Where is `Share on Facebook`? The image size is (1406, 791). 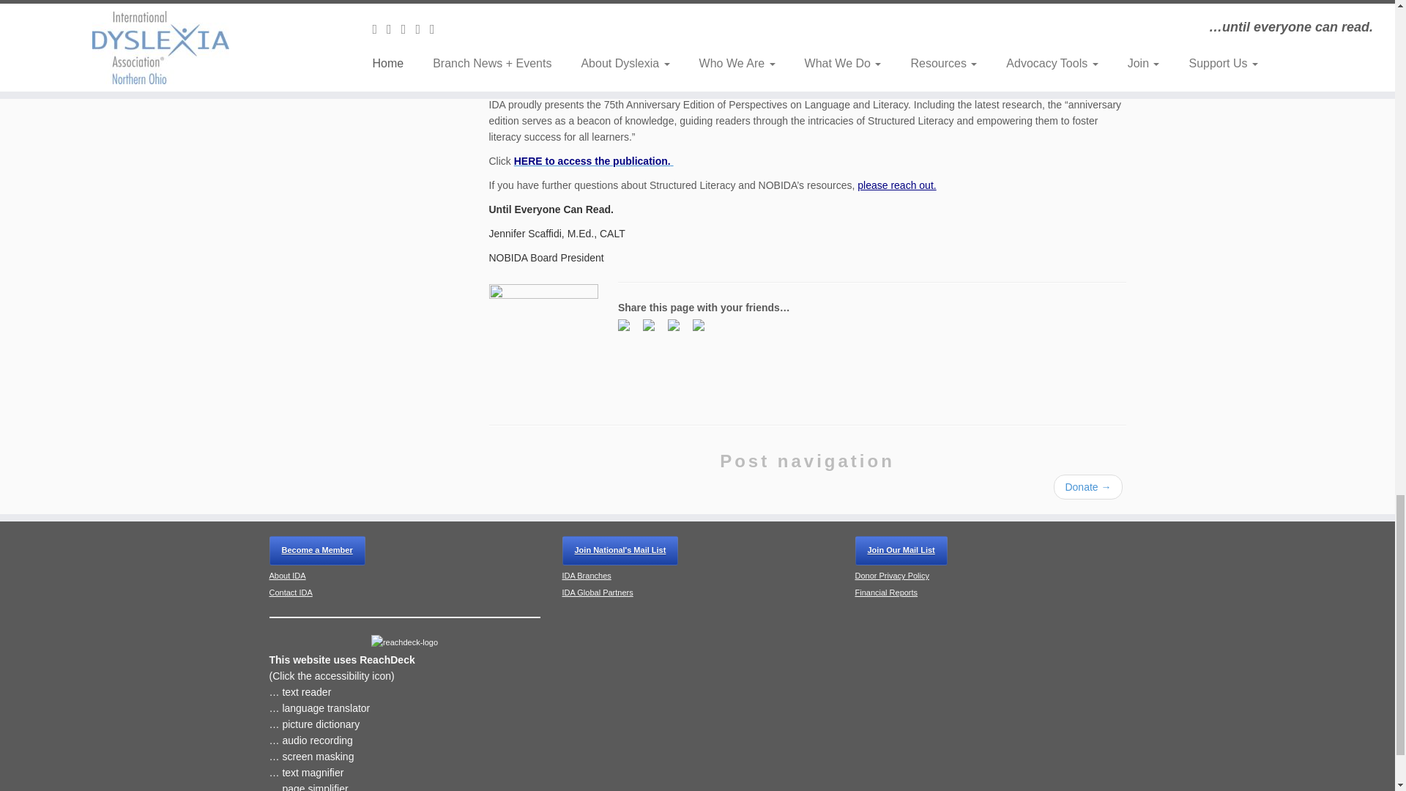
Share on Facebook is located at coordinates (627, 328).